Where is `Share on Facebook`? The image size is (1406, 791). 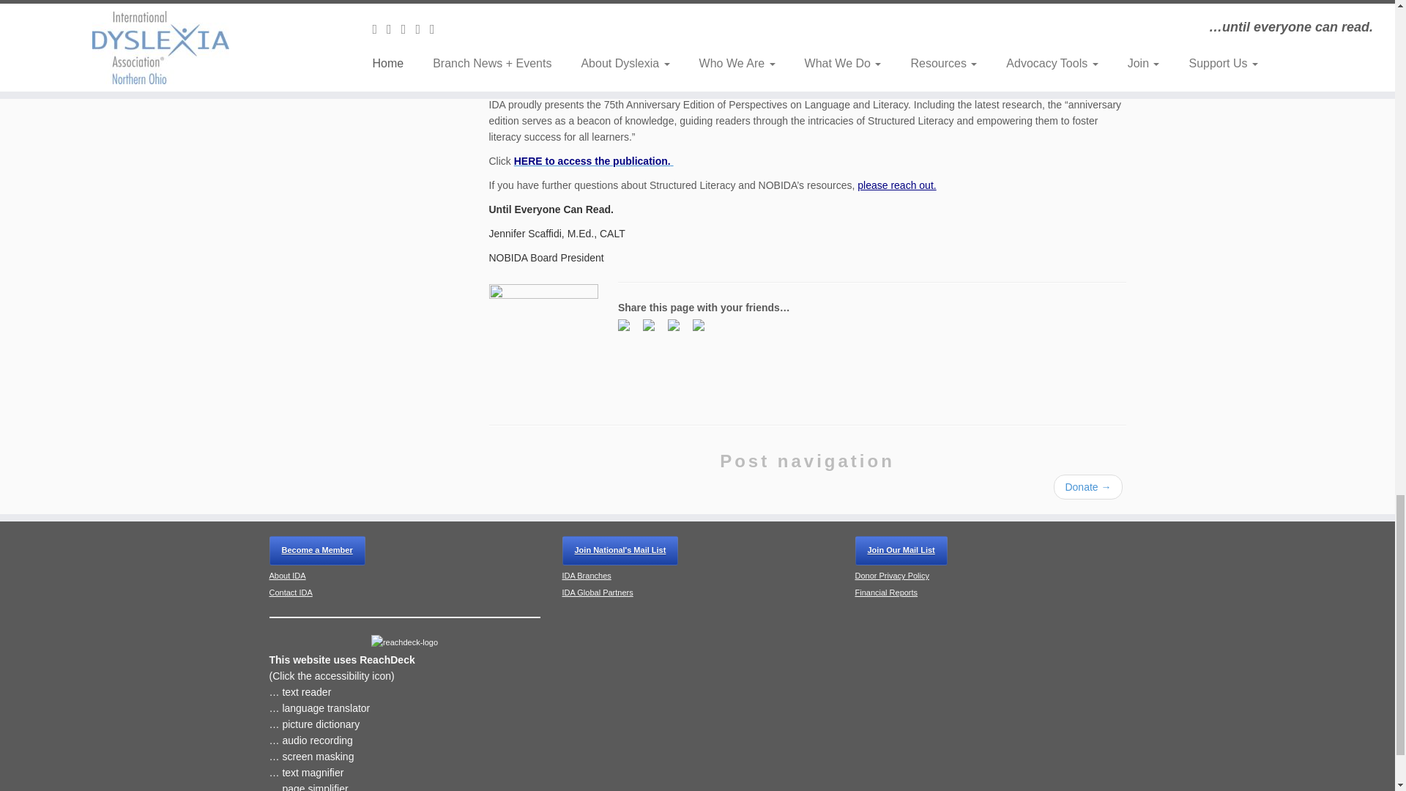
Share on Facebook is located at coordinates (627, 328).